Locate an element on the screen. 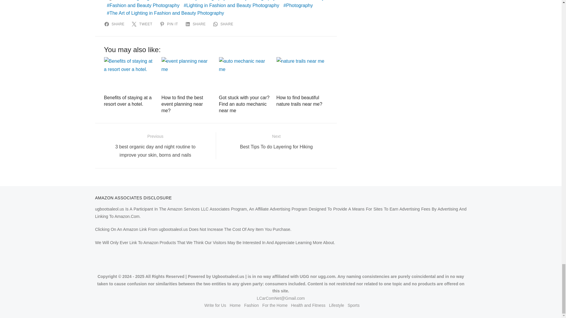  Share on LinkedIn is located at coordinates (196, 24).